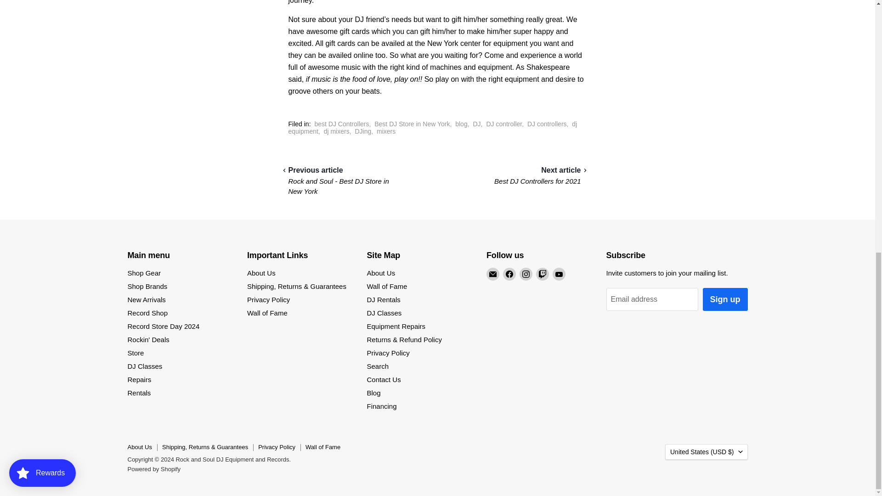  I want to click on Show articles tagged DJ controller, so click(503, 124).